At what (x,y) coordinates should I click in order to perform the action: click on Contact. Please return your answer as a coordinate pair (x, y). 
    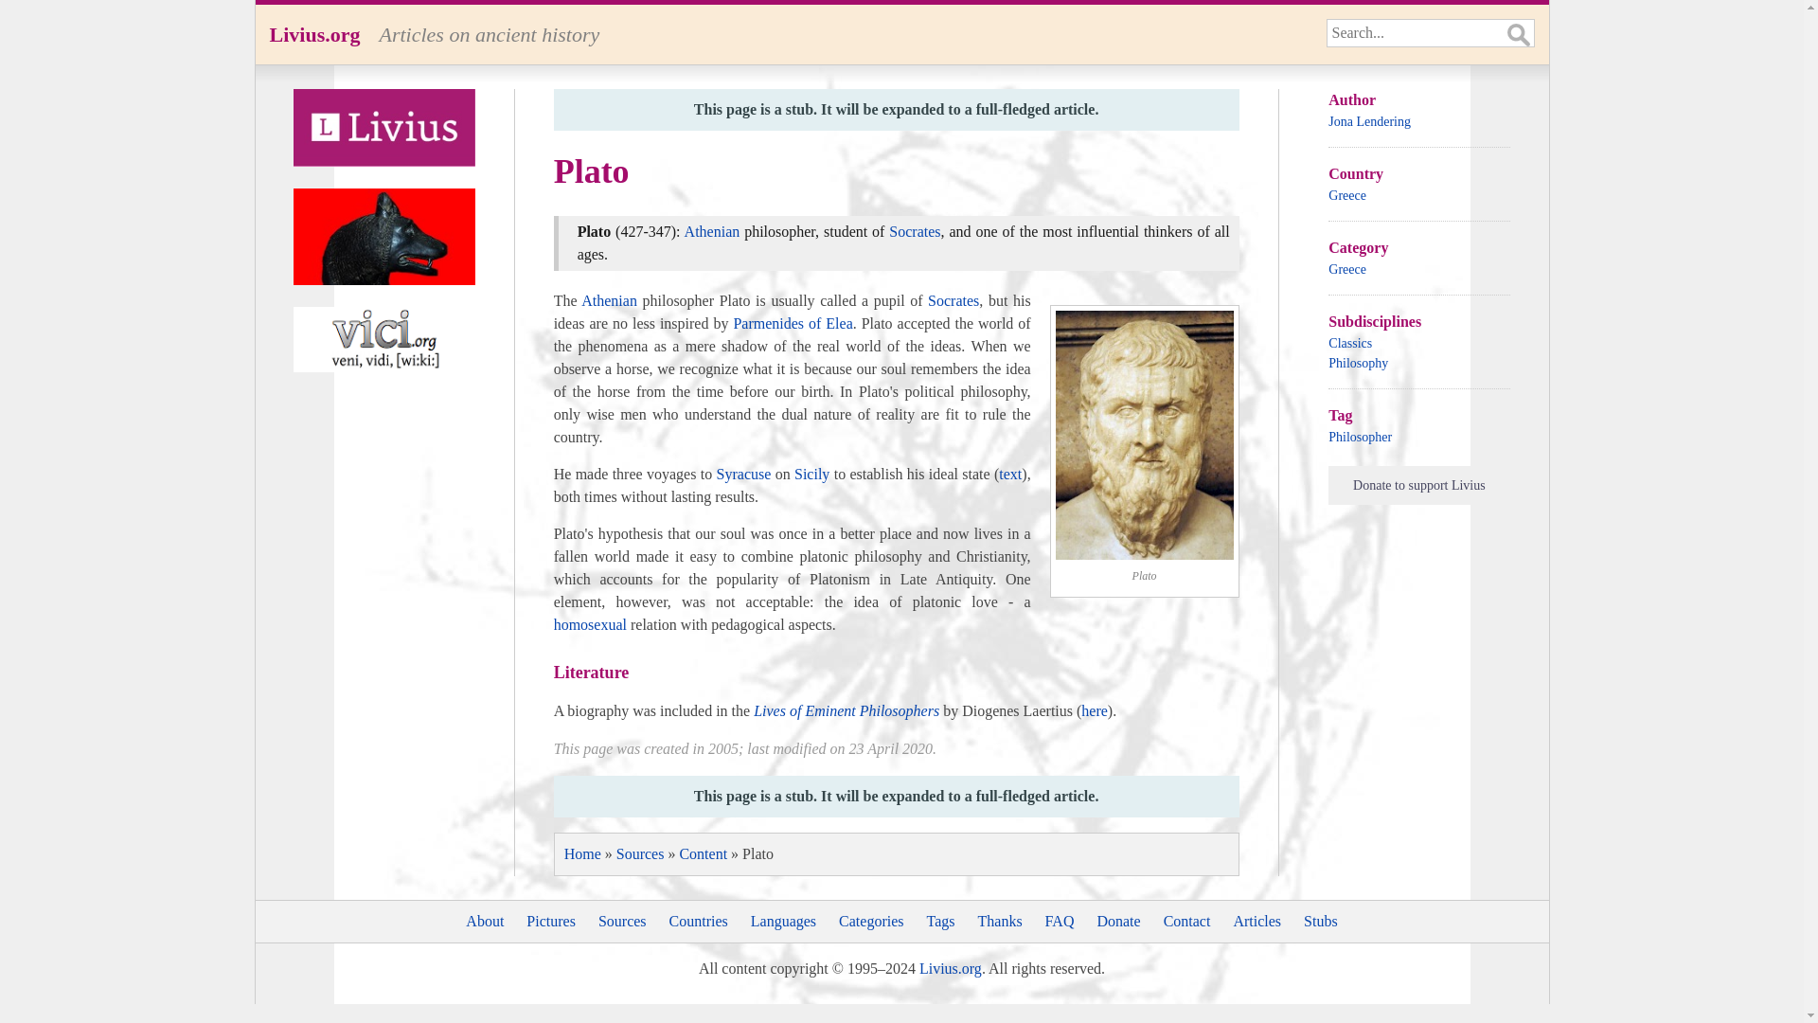
    Looking at the image, I should click on (1186, 921).